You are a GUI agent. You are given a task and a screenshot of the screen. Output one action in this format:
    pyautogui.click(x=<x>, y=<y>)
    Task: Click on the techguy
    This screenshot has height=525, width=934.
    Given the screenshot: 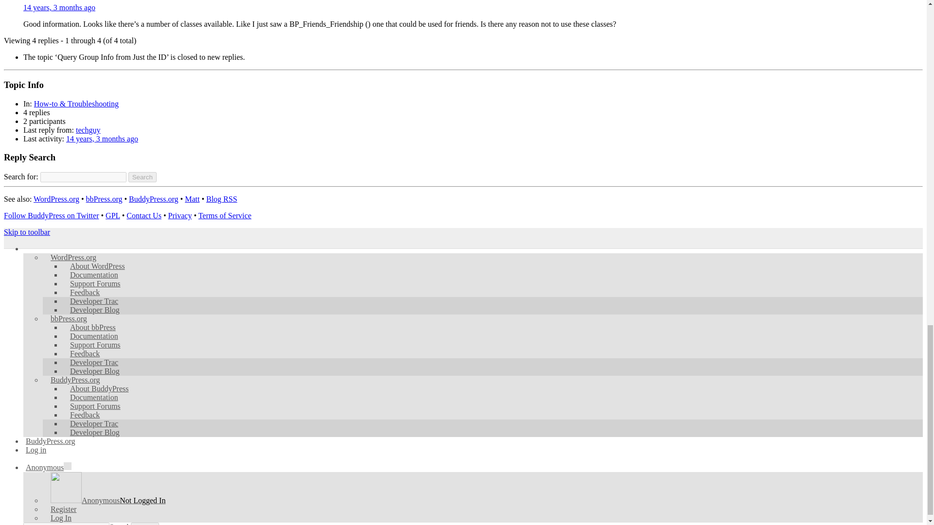 What is the action you would take?
    pyautogui.click(x=88, y=130)
    